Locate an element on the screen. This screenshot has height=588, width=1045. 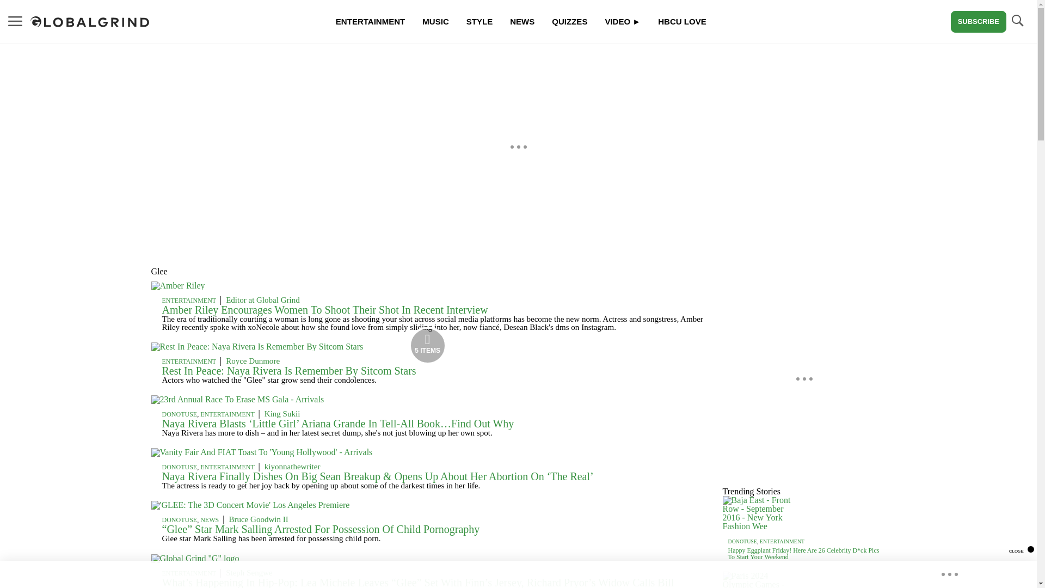
kiyonnathewriter is located at coordinates (292, 466).